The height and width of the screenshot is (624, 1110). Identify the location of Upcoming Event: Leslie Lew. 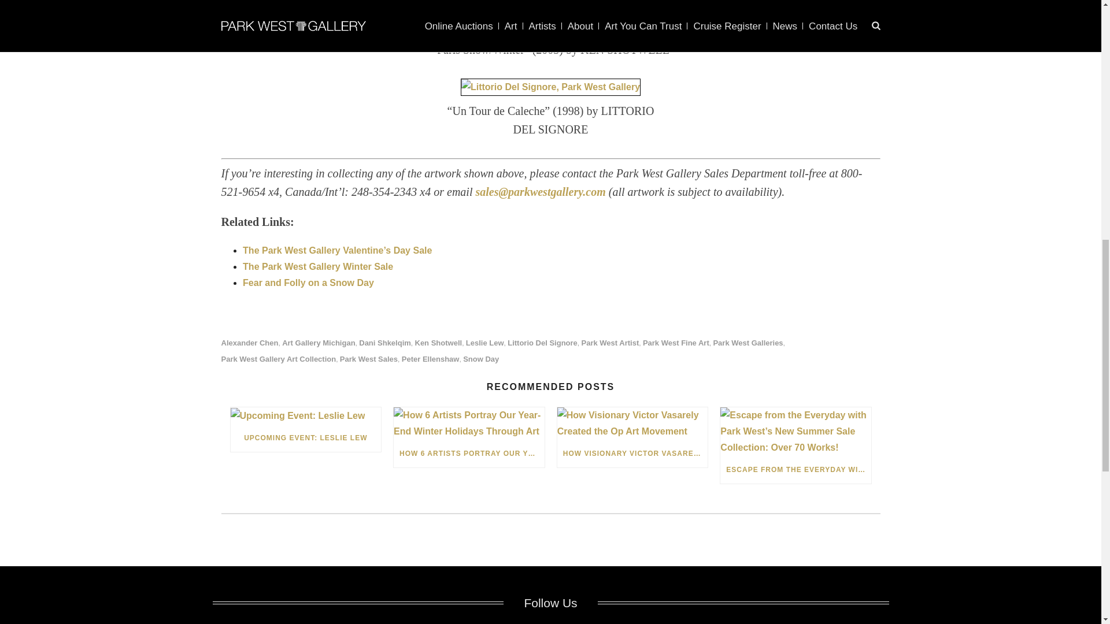
(305, 416).